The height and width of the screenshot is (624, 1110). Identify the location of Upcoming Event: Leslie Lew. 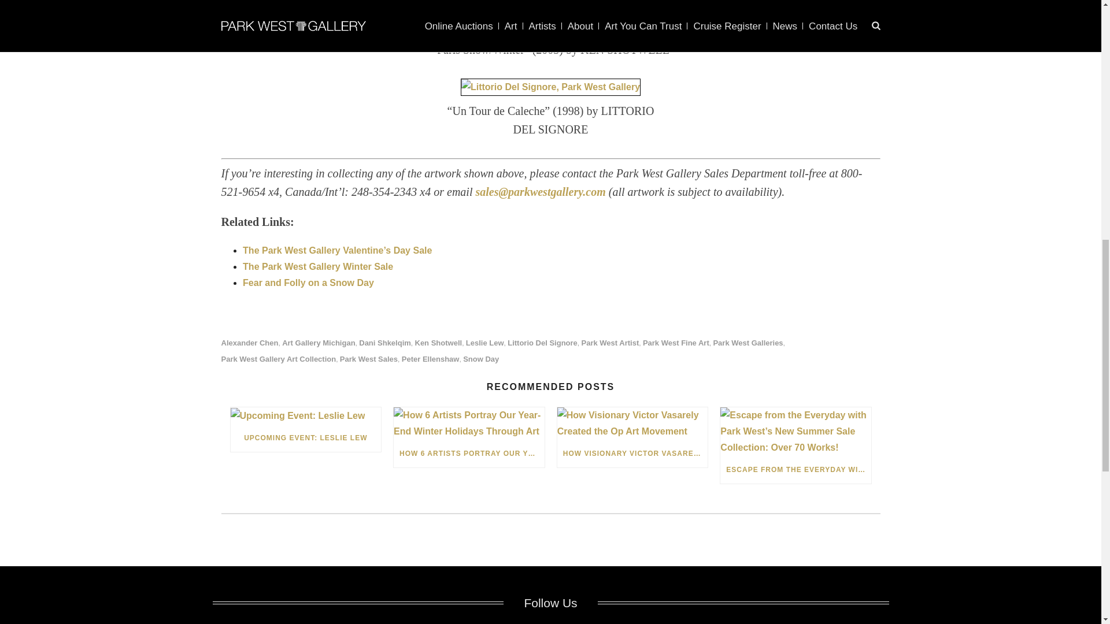
(305, 416).